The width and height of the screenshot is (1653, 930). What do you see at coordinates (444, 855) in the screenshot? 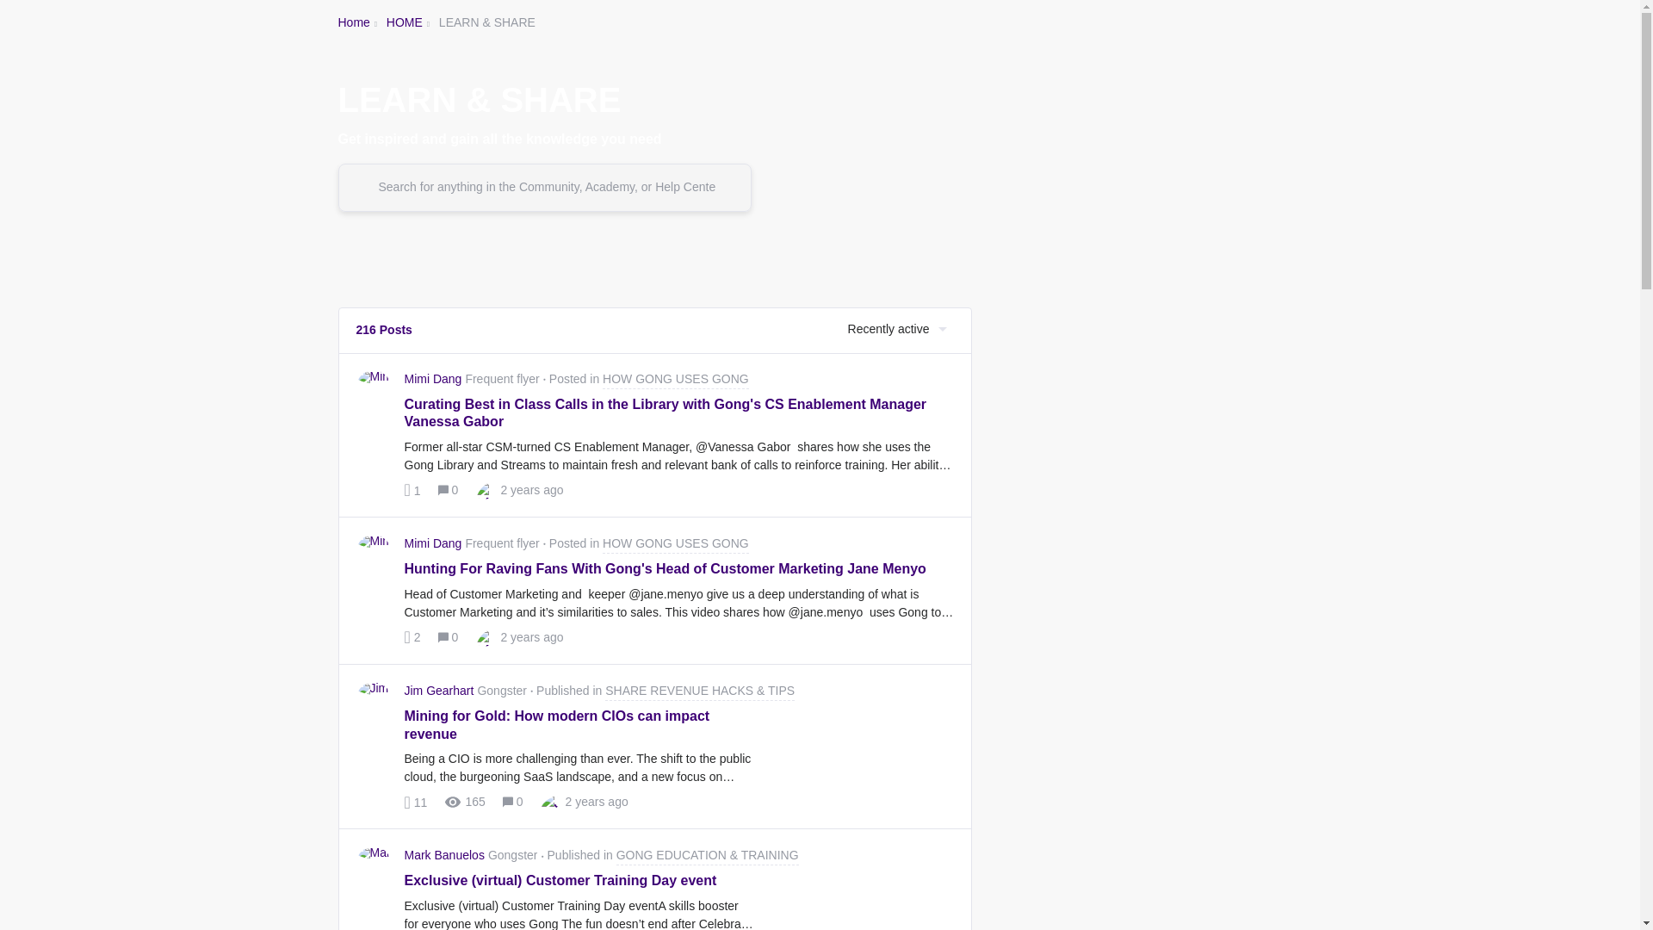
I see `Mark Banuelos` at bounding box center [444, 855].